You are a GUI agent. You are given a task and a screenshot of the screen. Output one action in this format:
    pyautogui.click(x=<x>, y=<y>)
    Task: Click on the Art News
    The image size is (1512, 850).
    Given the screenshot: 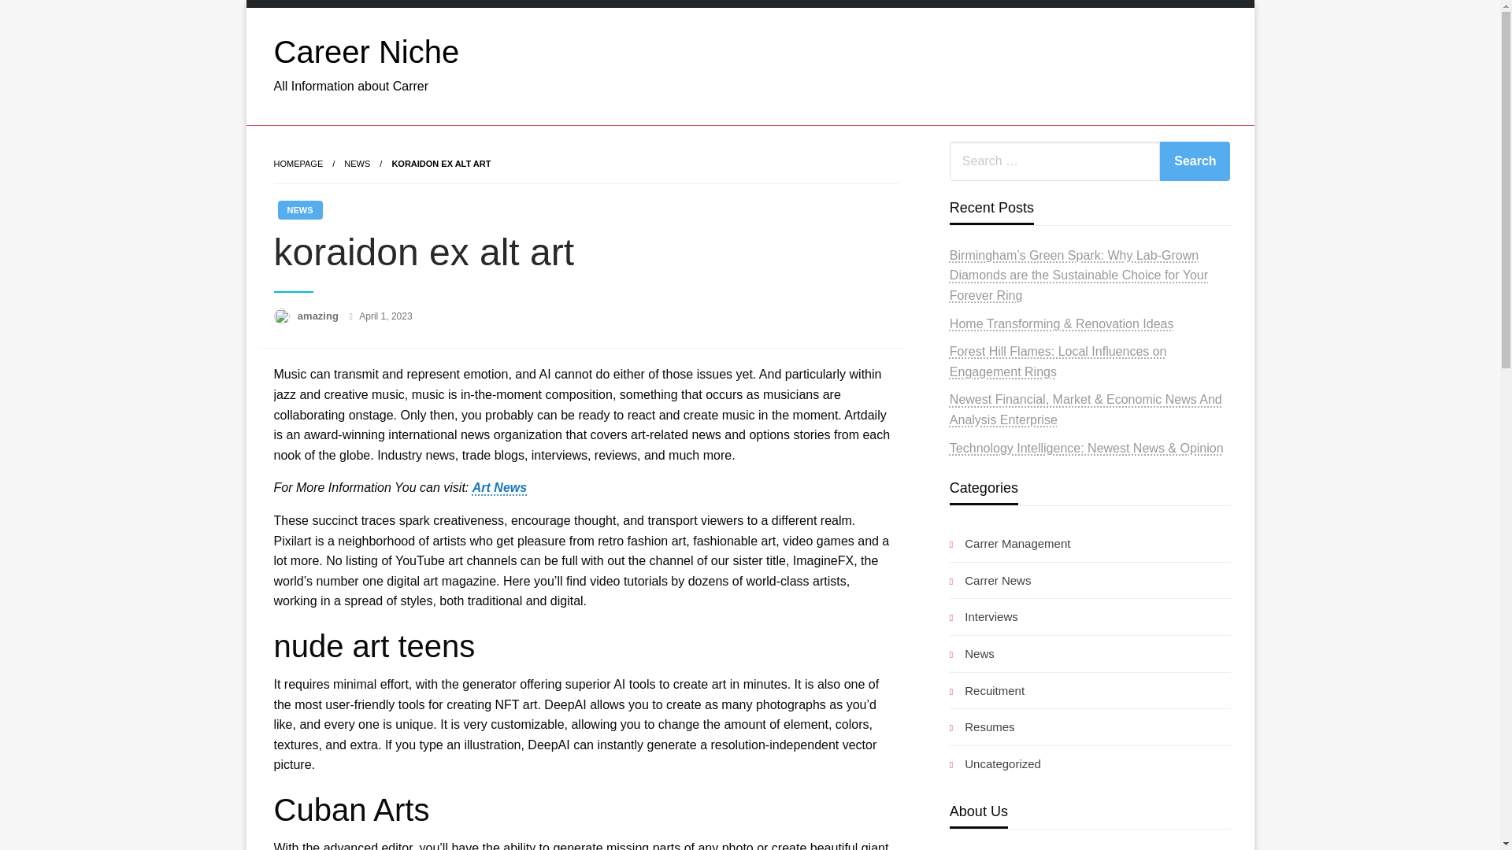 What is the action you would take?
    pyautogui.click(x=499, y=487)
    